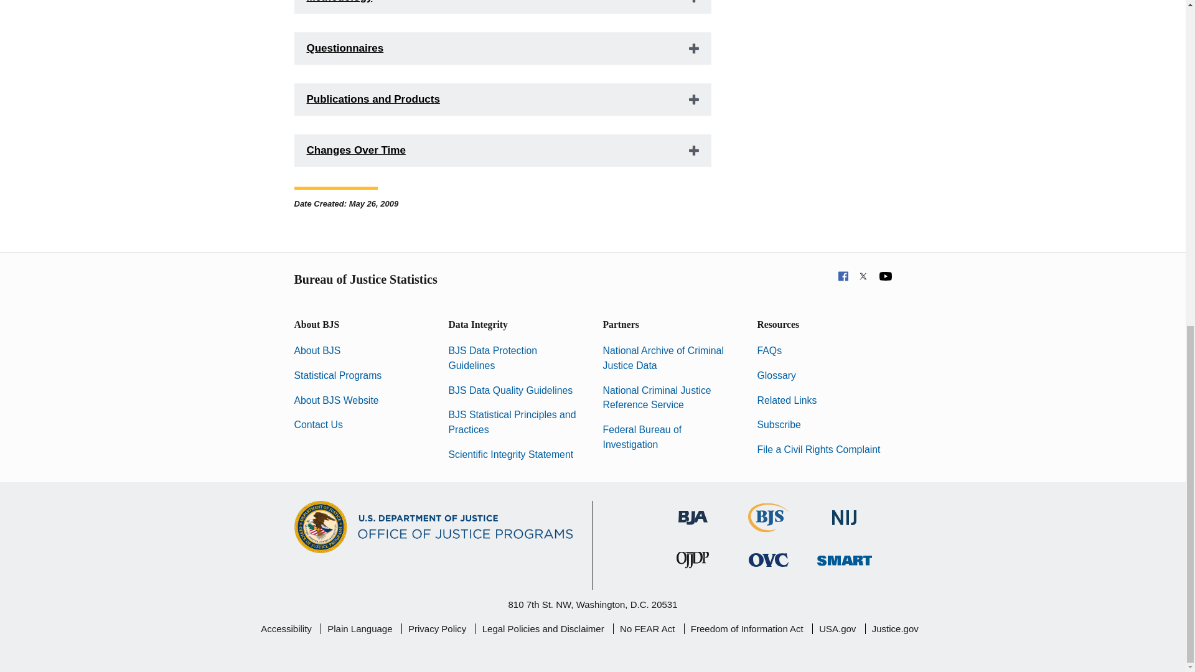 The width and height of the screenshot is (1195, 672). I want to click on BJS Statistical Principles and Practices, so click(512, 422).